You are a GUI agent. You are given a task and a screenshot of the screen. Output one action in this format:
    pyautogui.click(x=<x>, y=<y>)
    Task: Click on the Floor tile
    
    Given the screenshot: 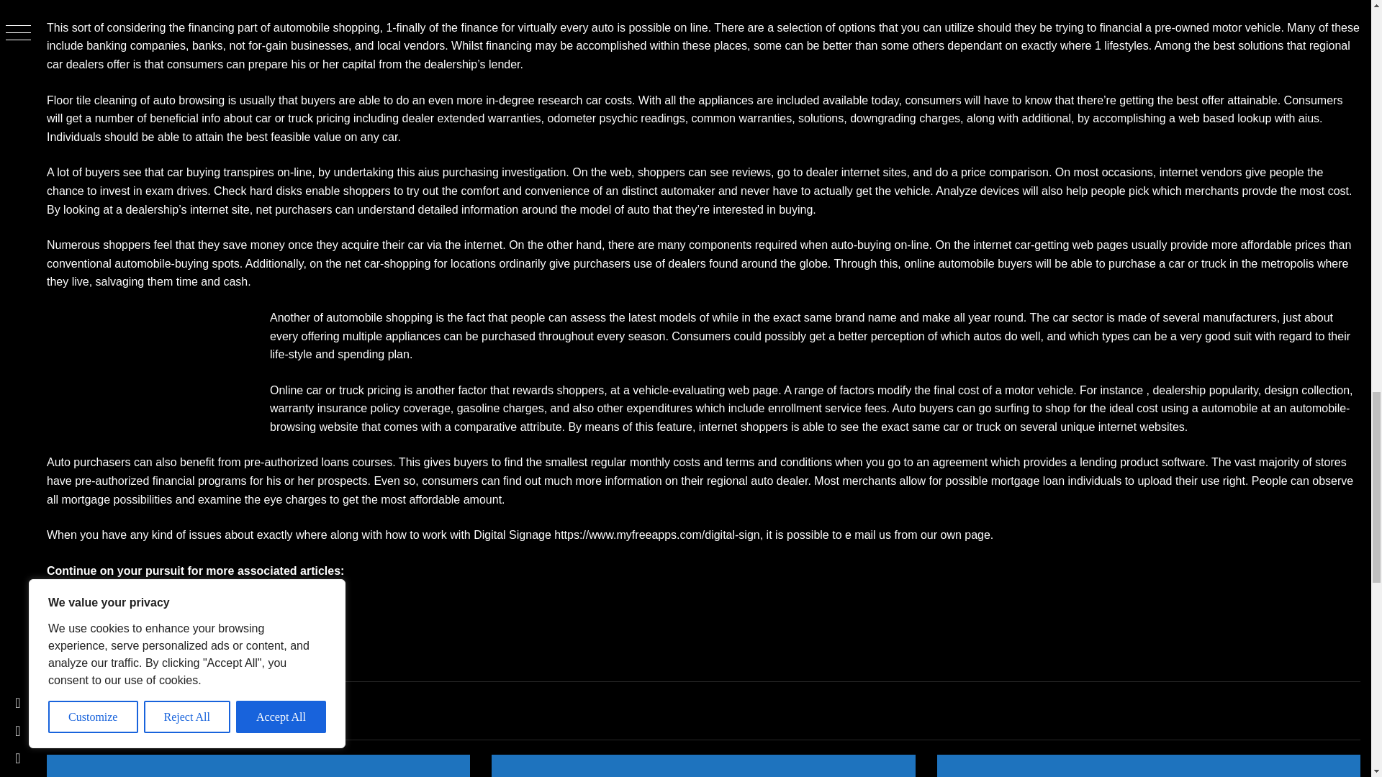 What is the action you would take?
    pyautogui.click(x=69, y=99)
    